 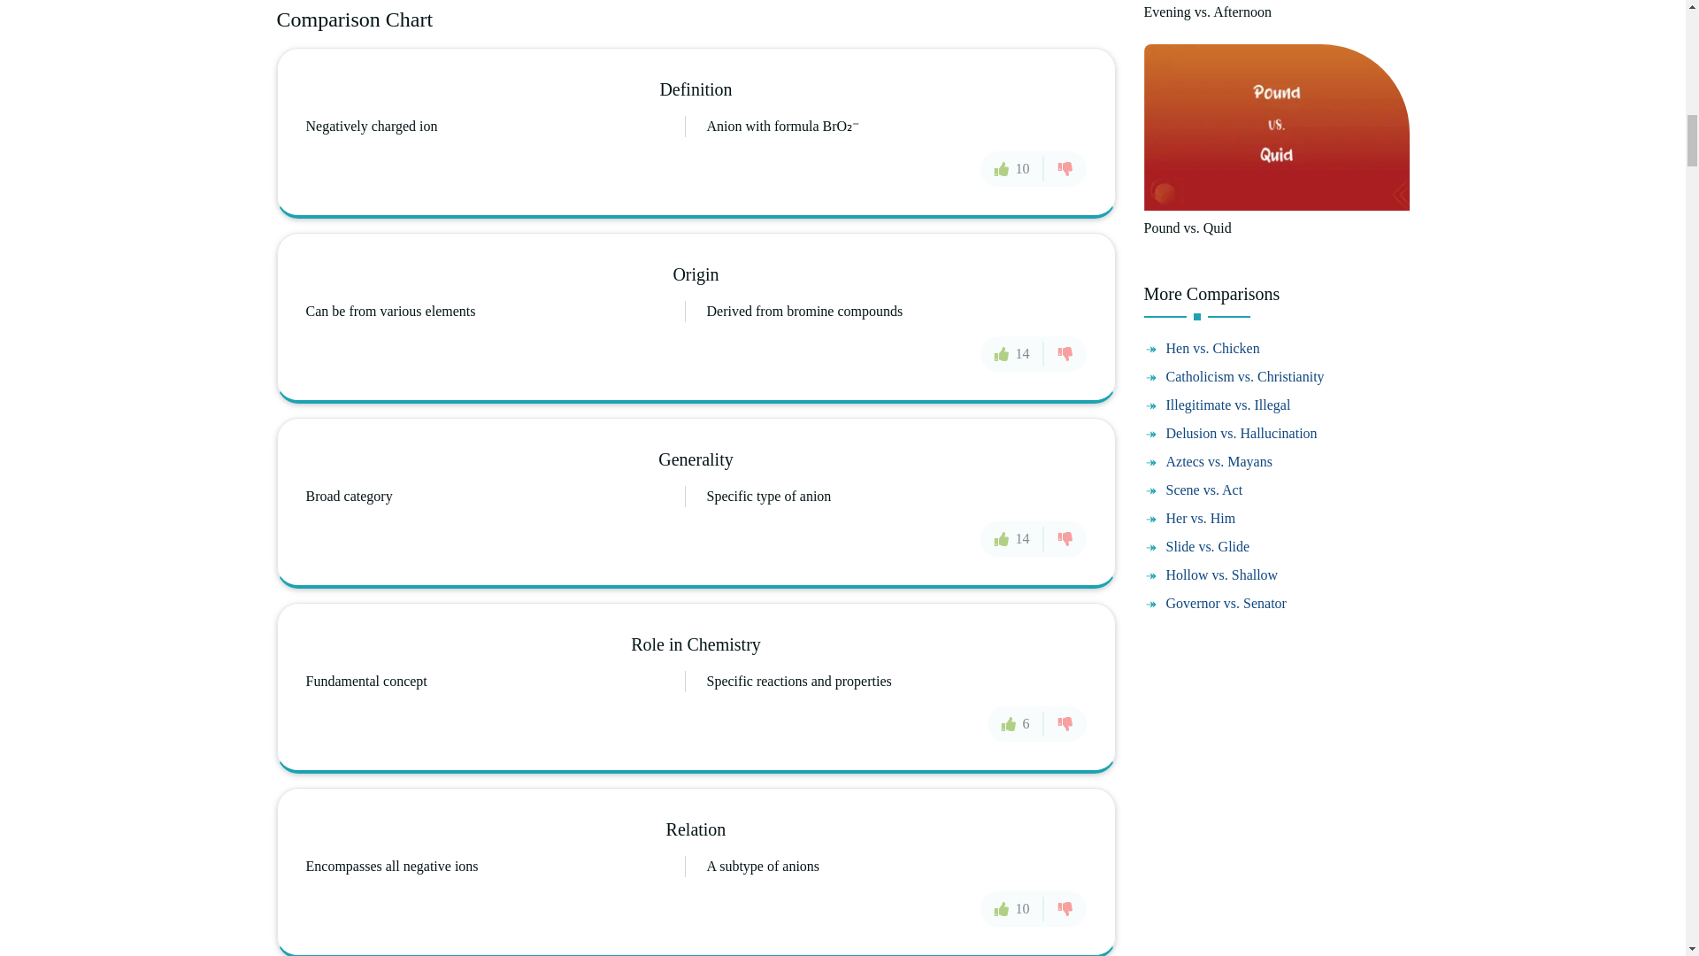 What do you see at coordinates (1012, 354) in the screenshot?
I see `14` at bounding box center [1012, 354].